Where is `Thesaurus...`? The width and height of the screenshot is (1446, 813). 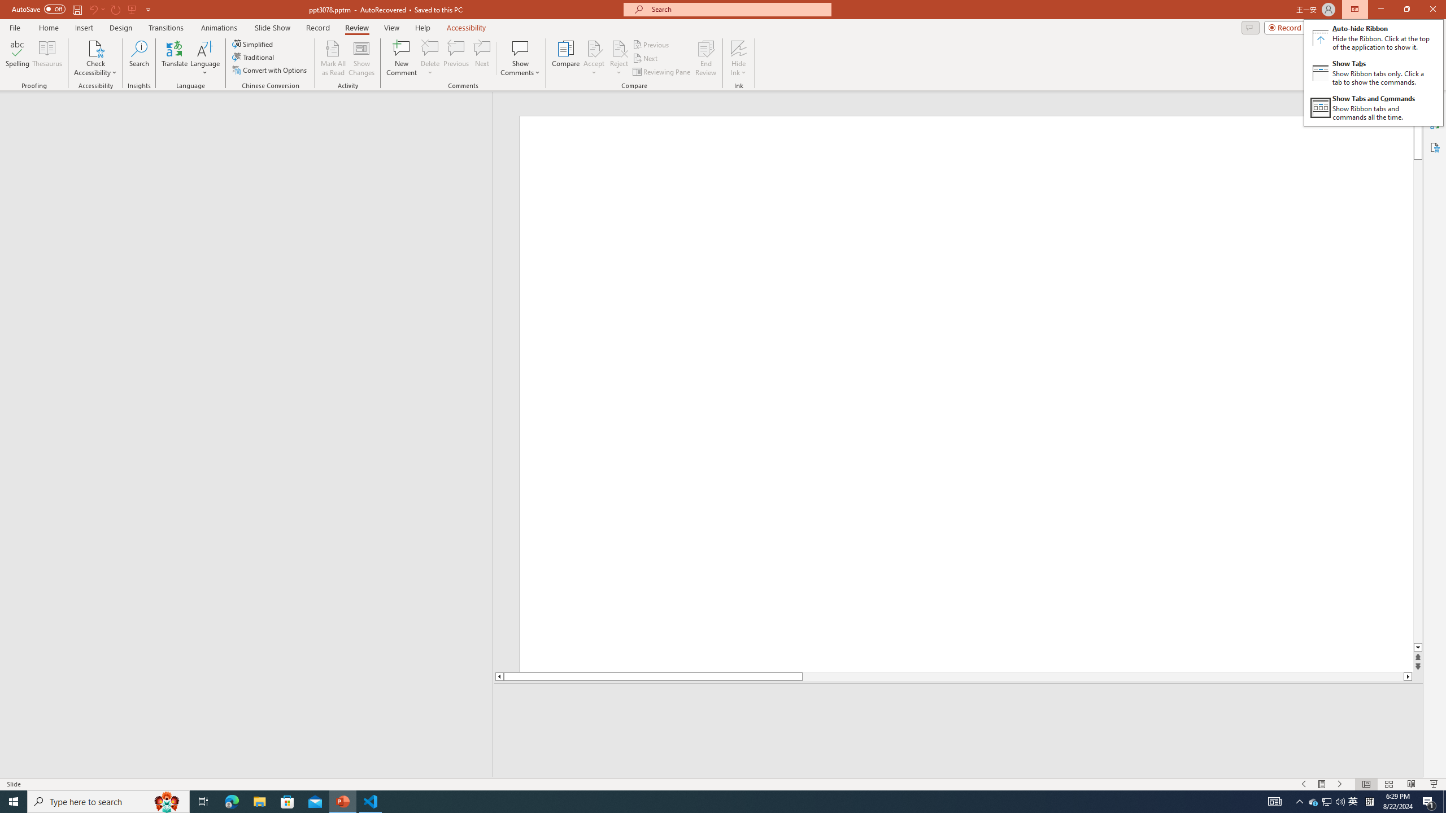
Thesaurus... is located at coordinates (46, 58).